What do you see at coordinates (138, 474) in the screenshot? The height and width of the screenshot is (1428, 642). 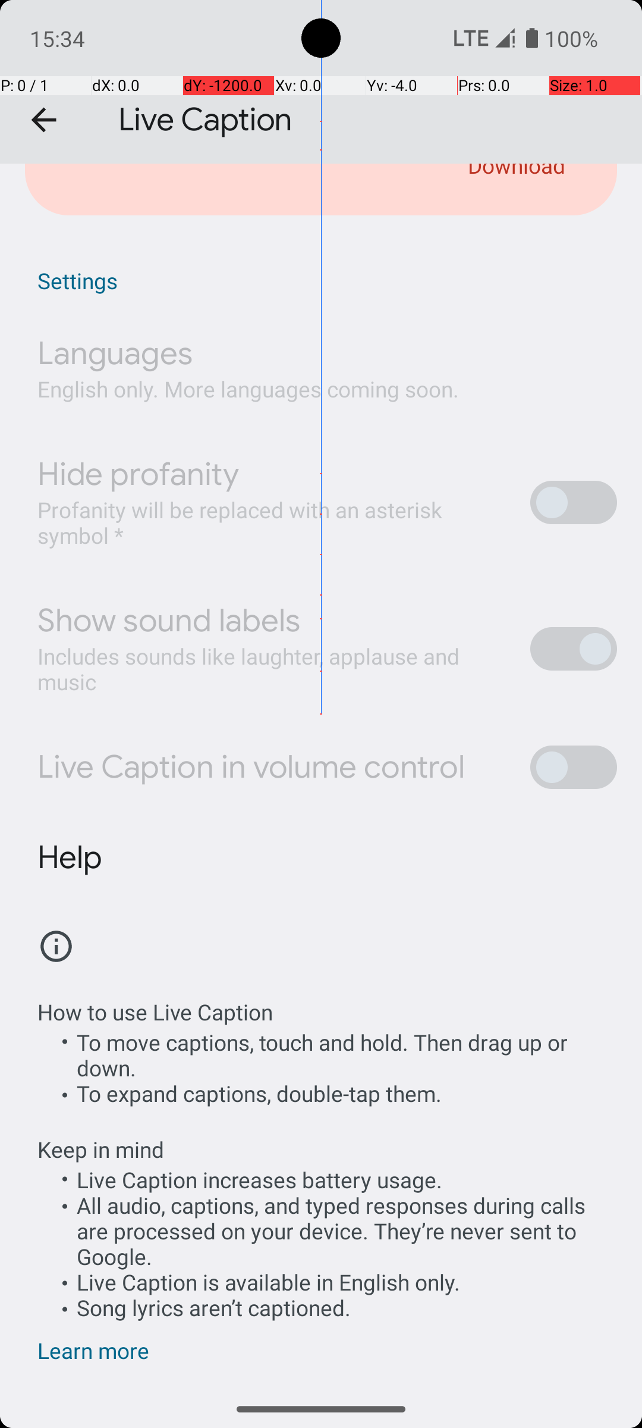 I see `Hide profanity` at bounding box center [138, 474].